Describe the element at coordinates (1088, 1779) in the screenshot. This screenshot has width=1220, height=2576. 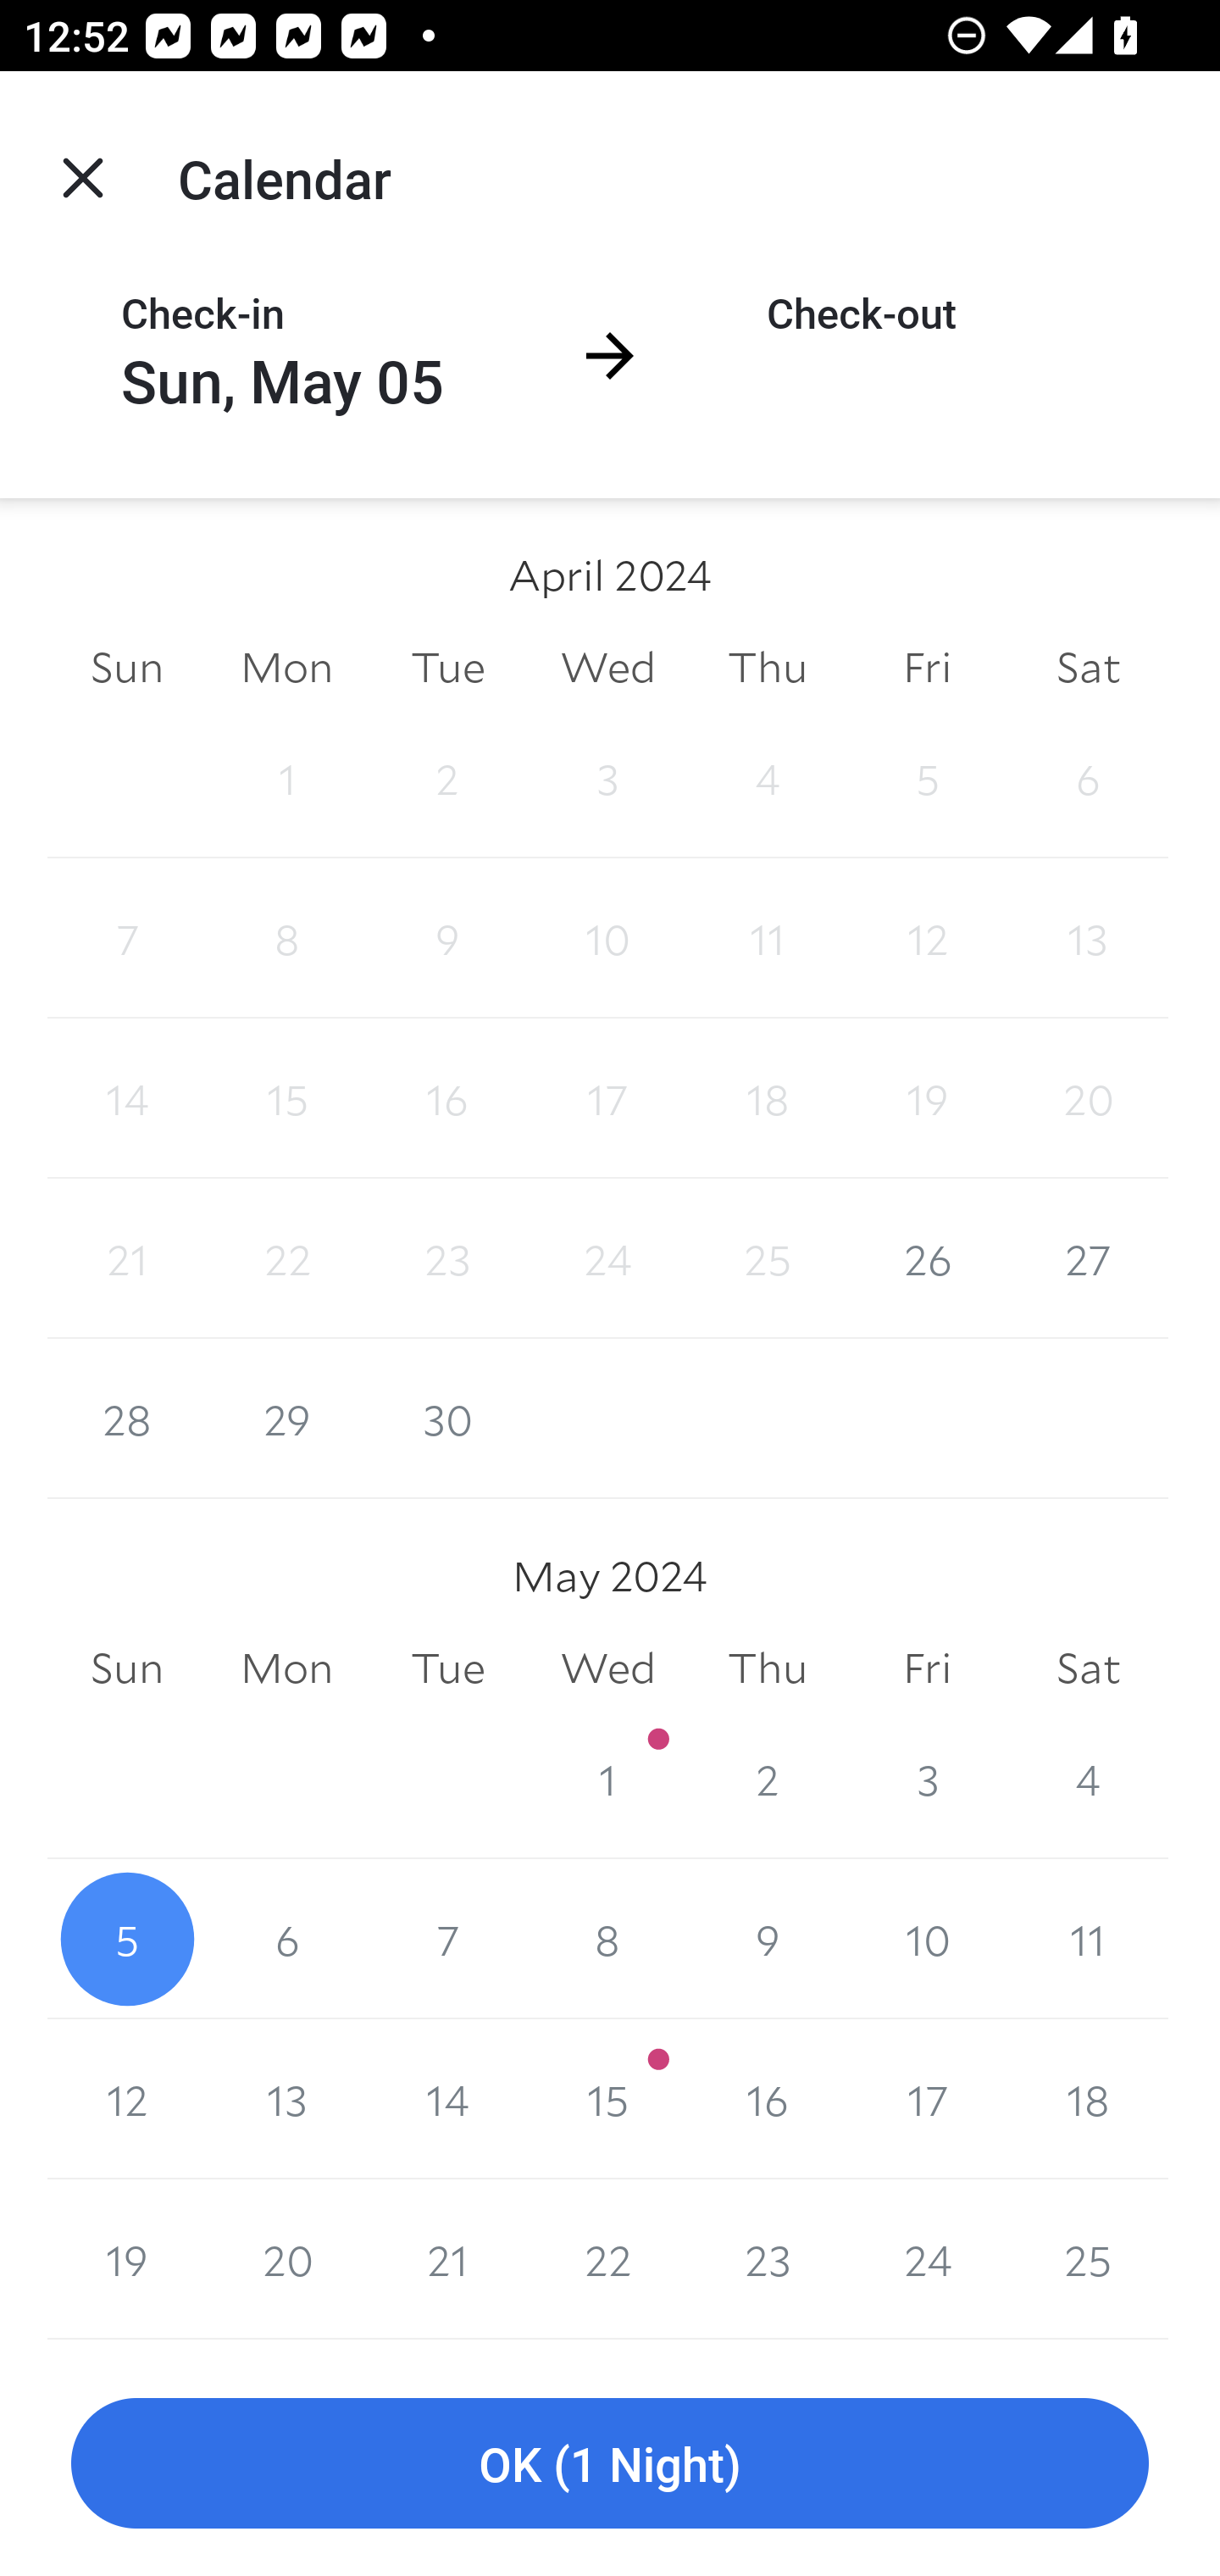
I see `4 4 May 2024` at that location.